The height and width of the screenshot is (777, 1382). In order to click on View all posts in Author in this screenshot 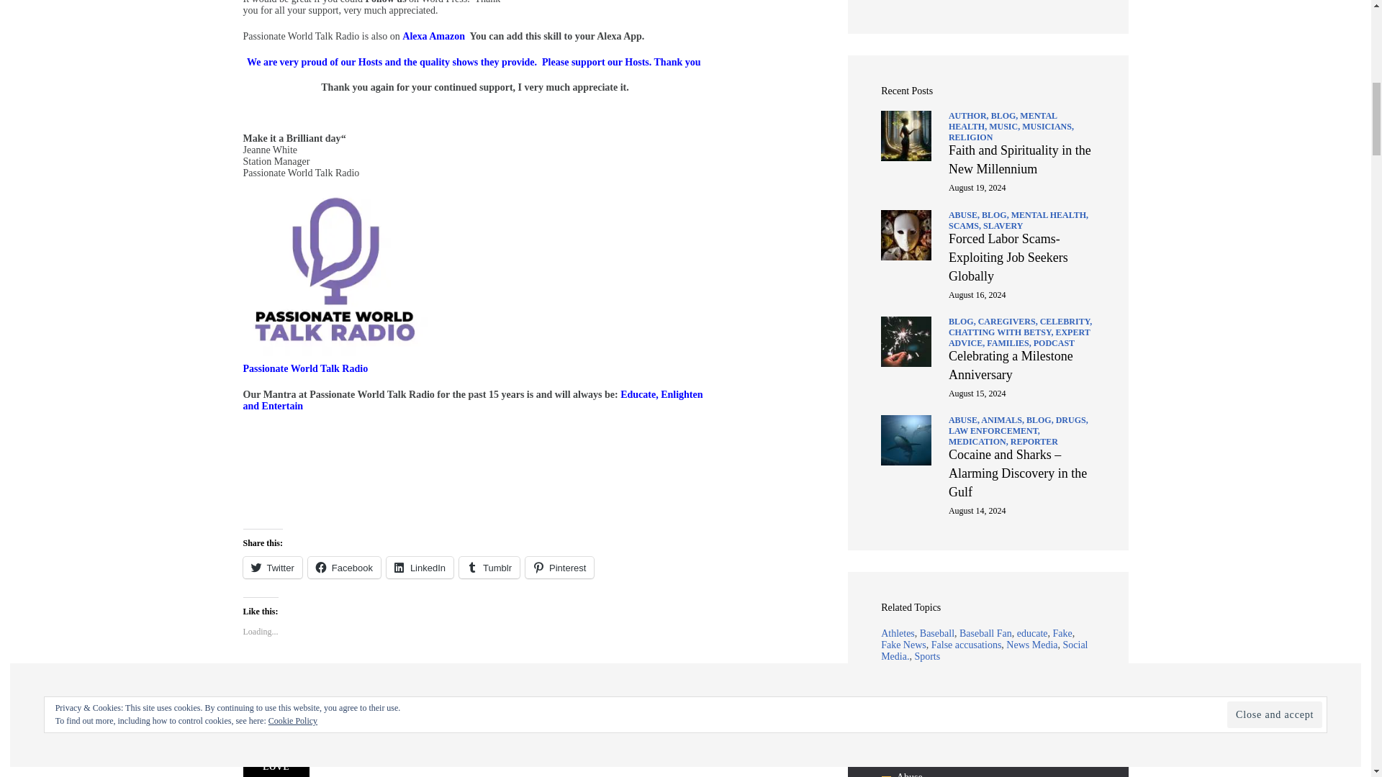, I will do `click(969, 116)`.